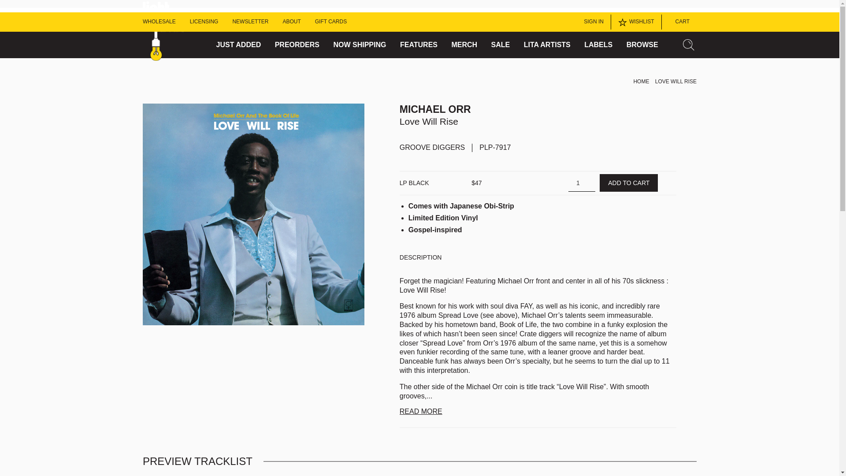 The image size is (846, 476). Describe the element at coordinates (419, 45) in the screenshot. I see `FEATURES` at that location.